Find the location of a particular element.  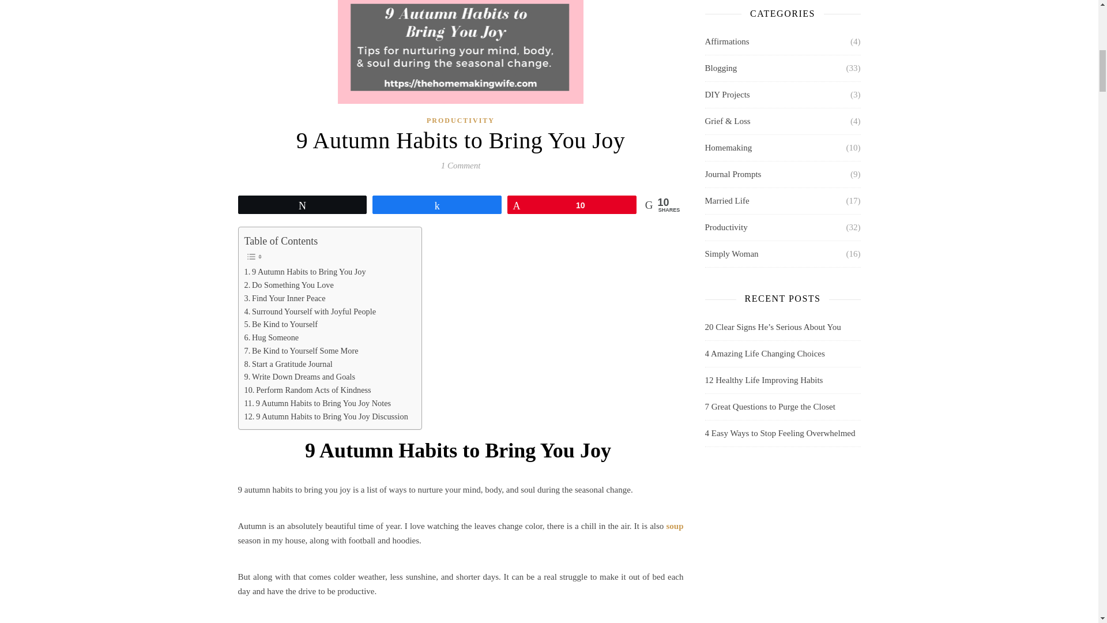

1 Comment is located at coordinates (460, 165).